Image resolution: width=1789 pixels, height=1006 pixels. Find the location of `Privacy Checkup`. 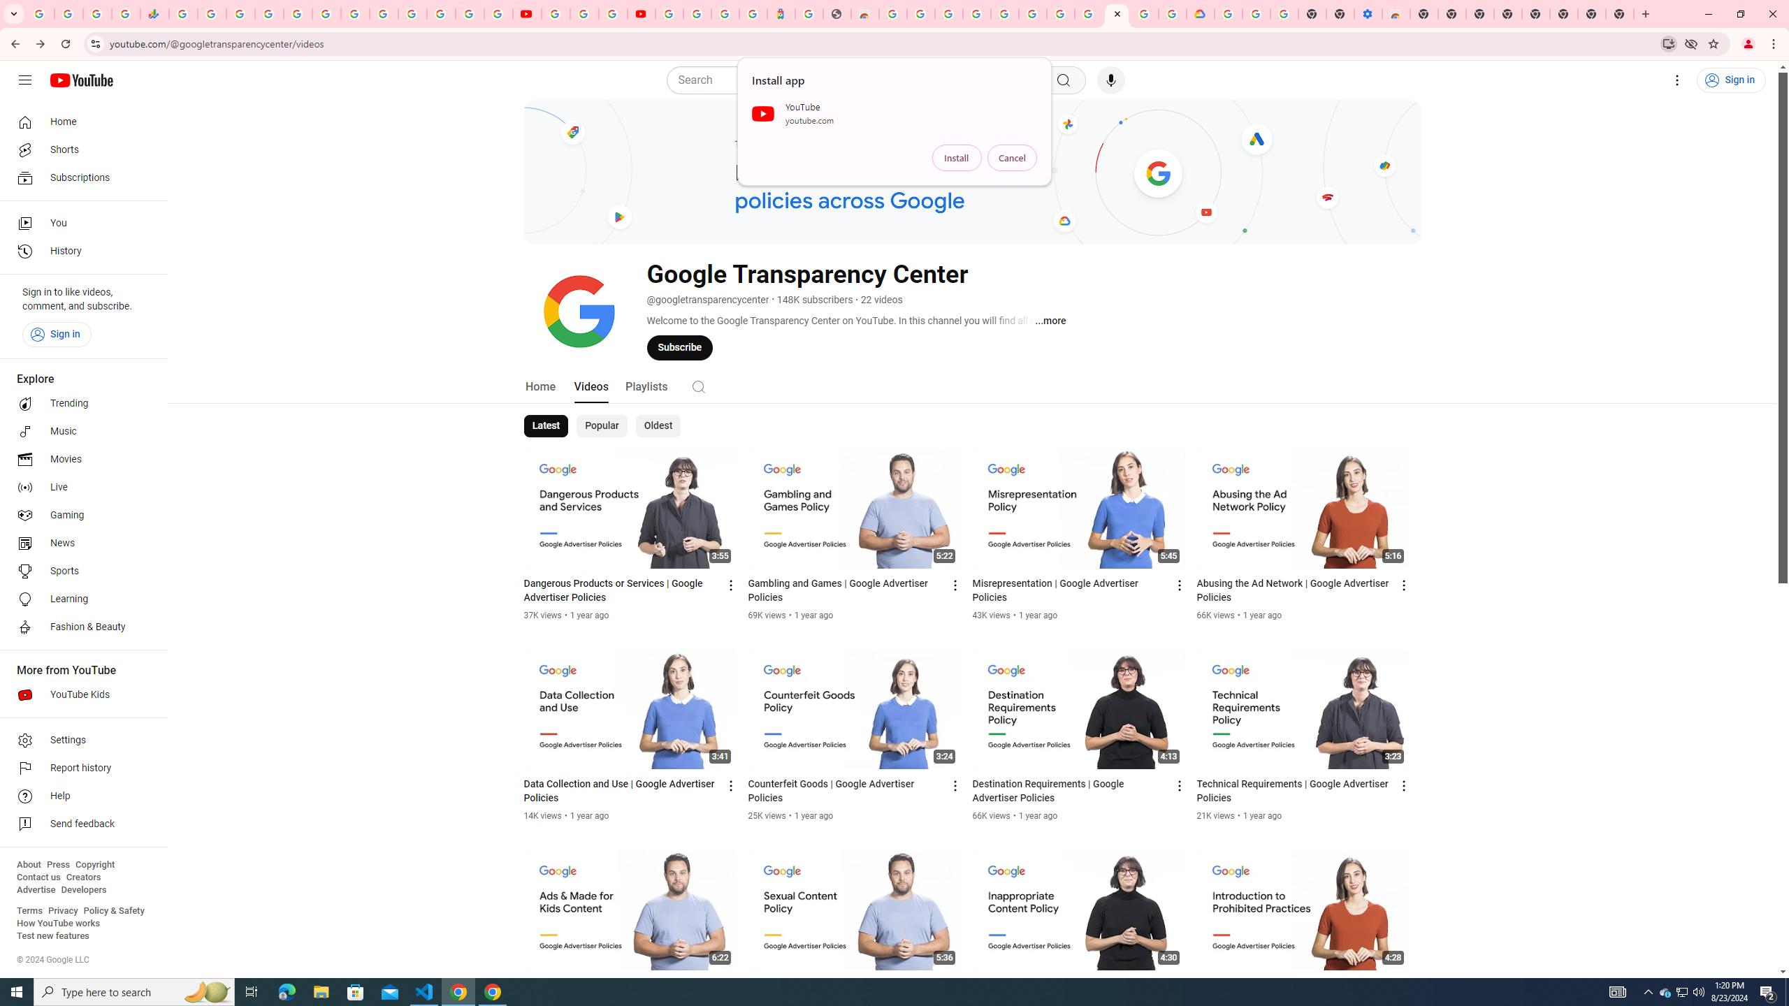

Privacy Checkup is located at coordinates (498, 14).